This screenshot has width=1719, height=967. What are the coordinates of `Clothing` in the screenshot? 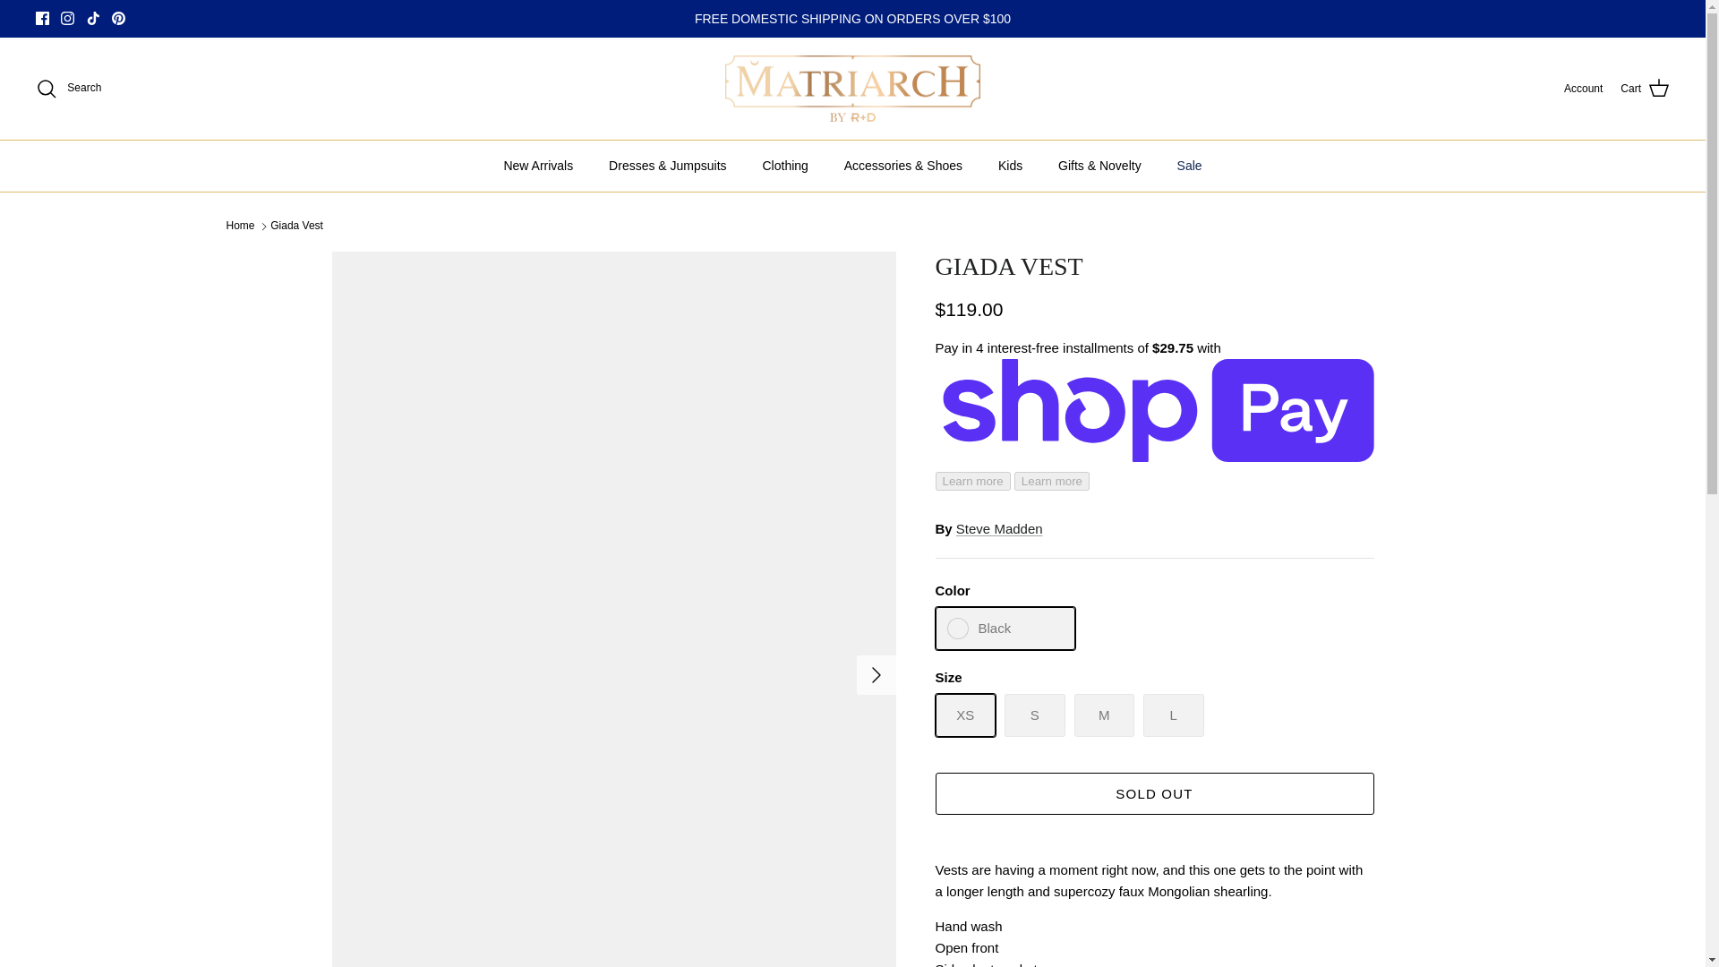 It's located at (784, 165).